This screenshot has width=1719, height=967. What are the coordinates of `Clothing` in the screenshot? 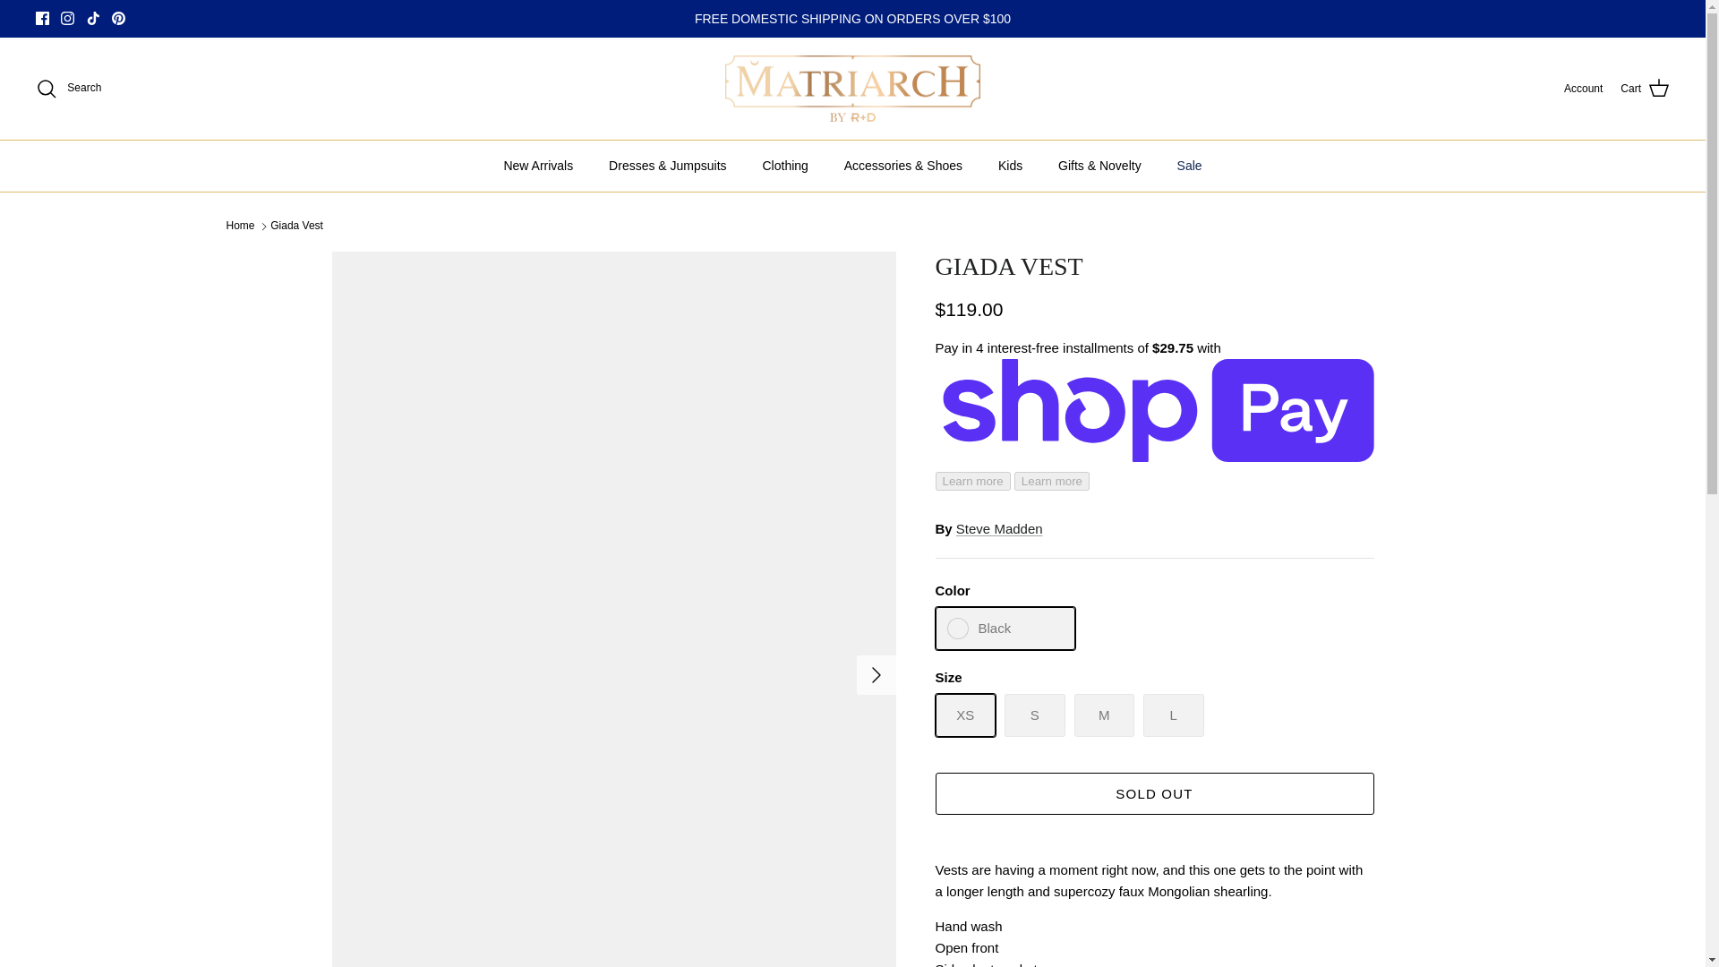 It's located at (784, 165).